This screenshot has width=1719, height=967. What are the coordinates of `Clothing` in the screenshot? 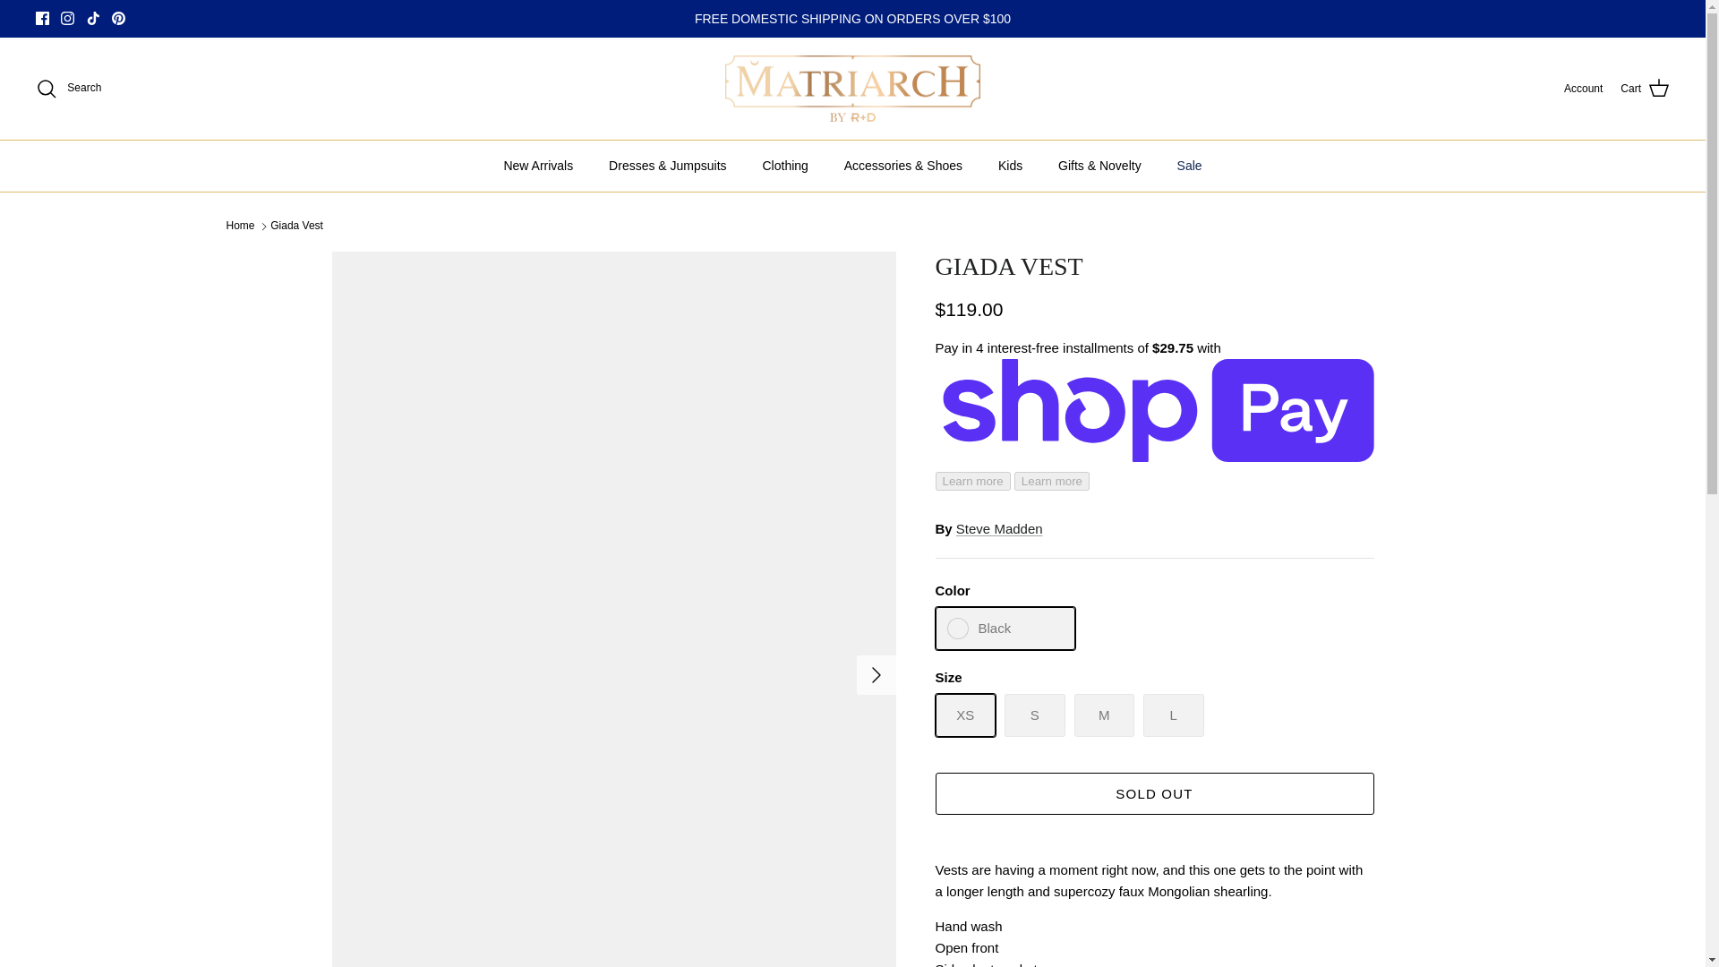 It's located at (784, 165).